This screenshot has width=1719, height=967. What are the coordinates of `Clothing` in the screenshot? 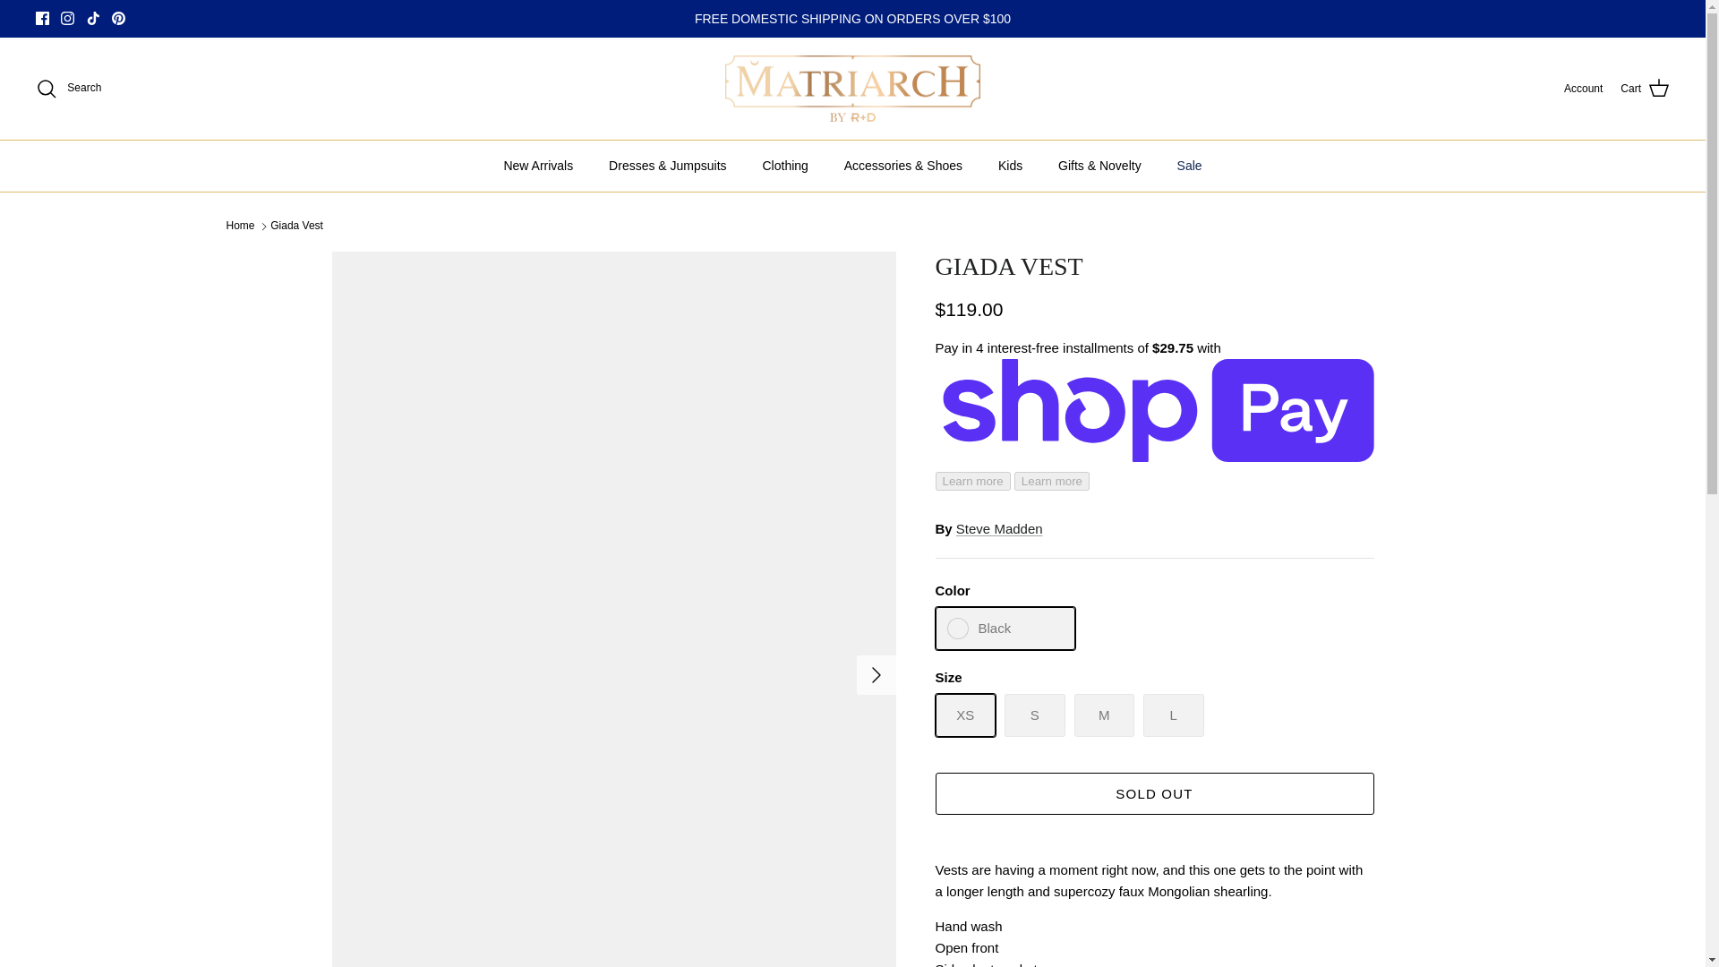 It's located at (784, 165).